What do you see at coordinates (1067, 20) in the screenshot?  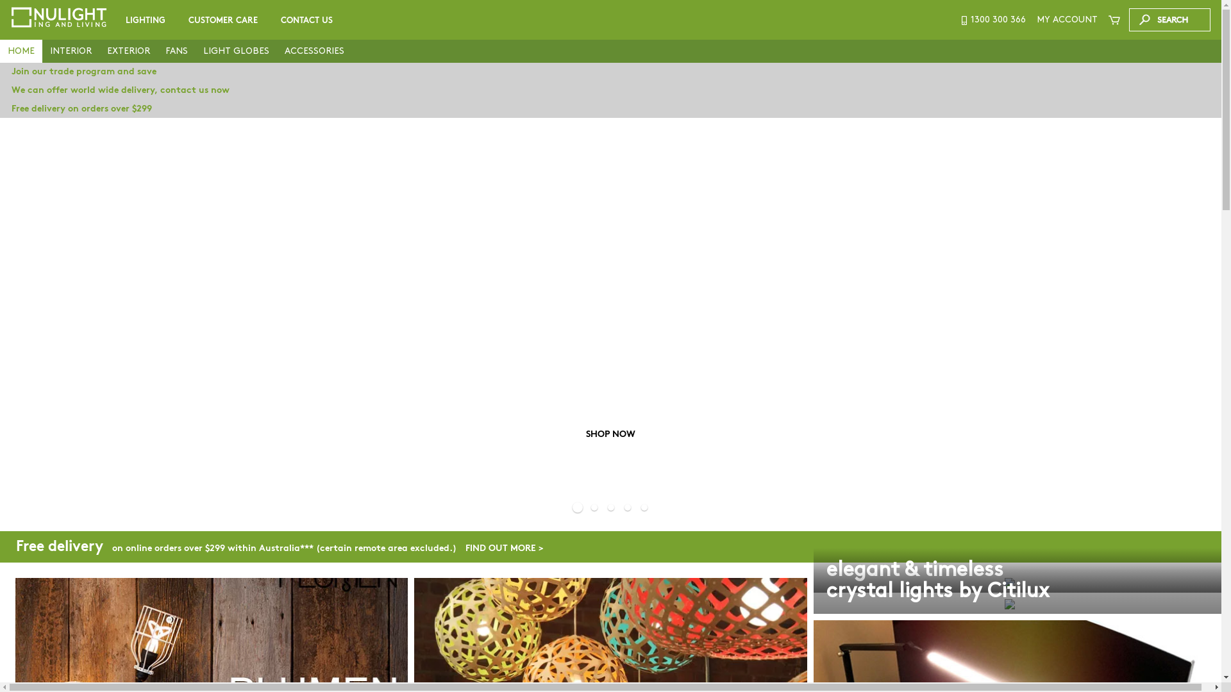 I see `MY ACCOUNT` at bounding box center [1067, 20].